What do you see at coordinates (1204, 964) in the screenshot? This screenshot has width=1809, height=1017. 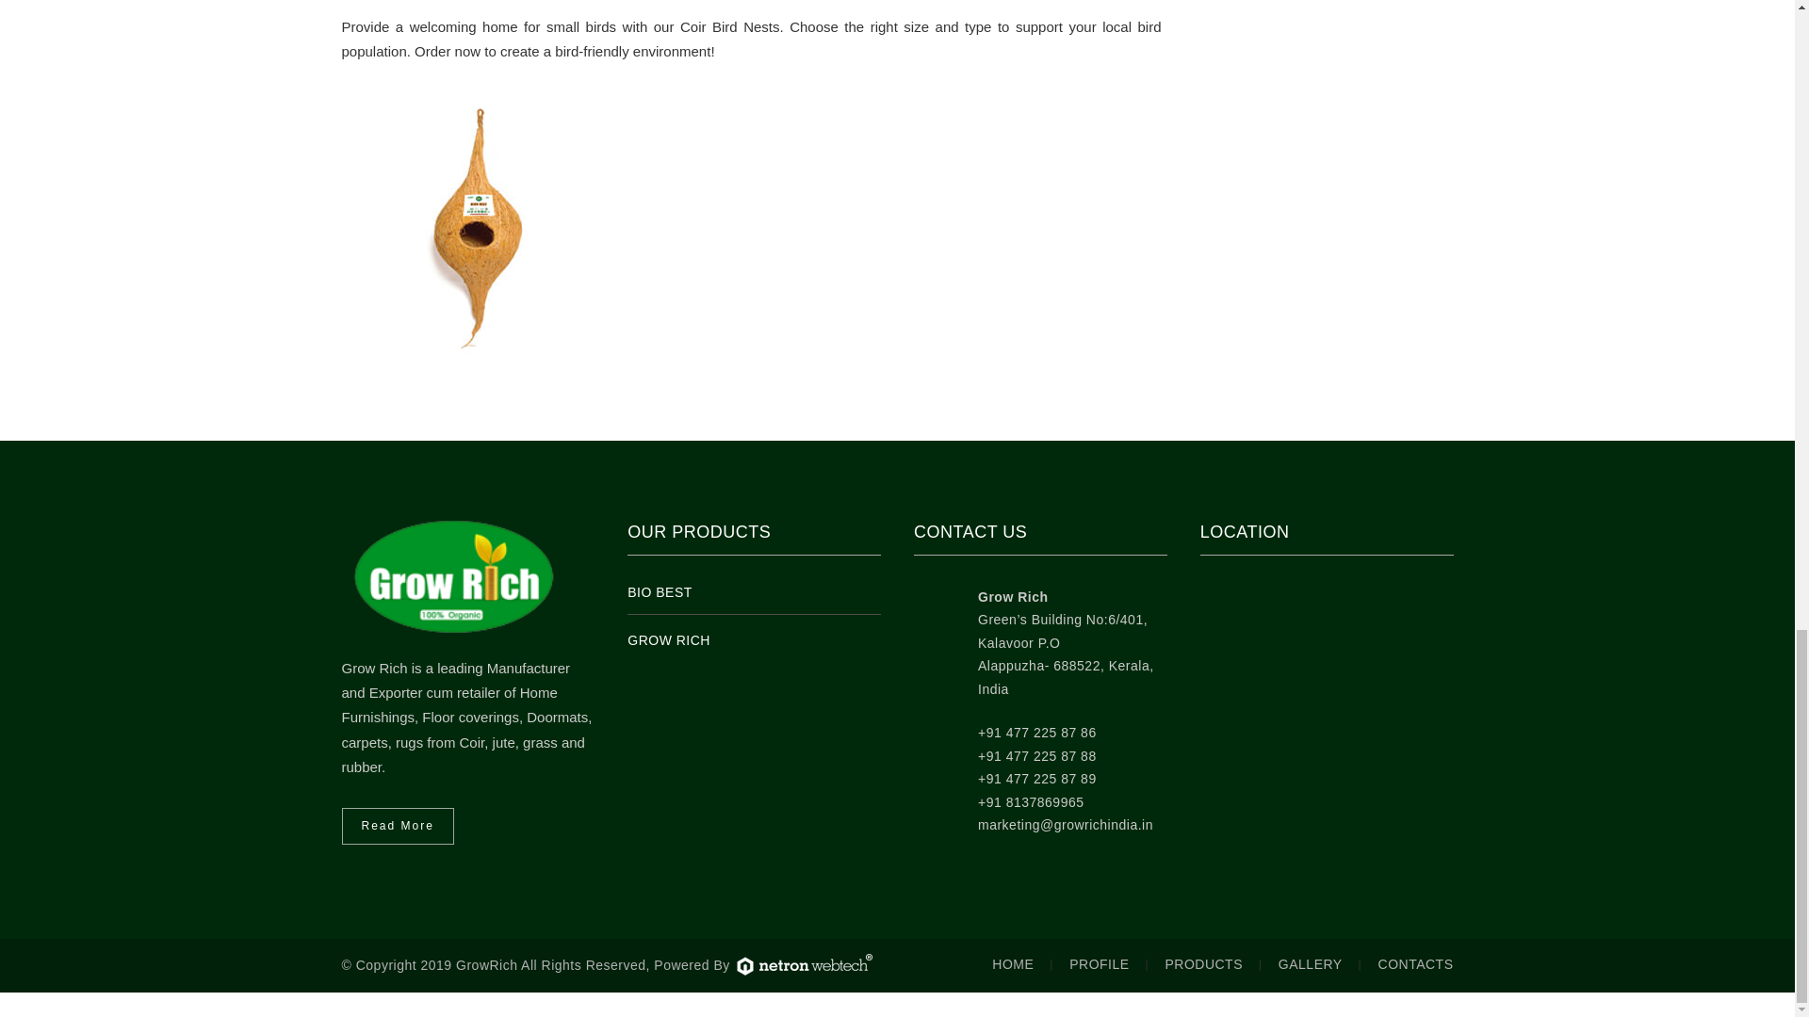 I see `PRODUCTS` at bounding box center [1204, 964].